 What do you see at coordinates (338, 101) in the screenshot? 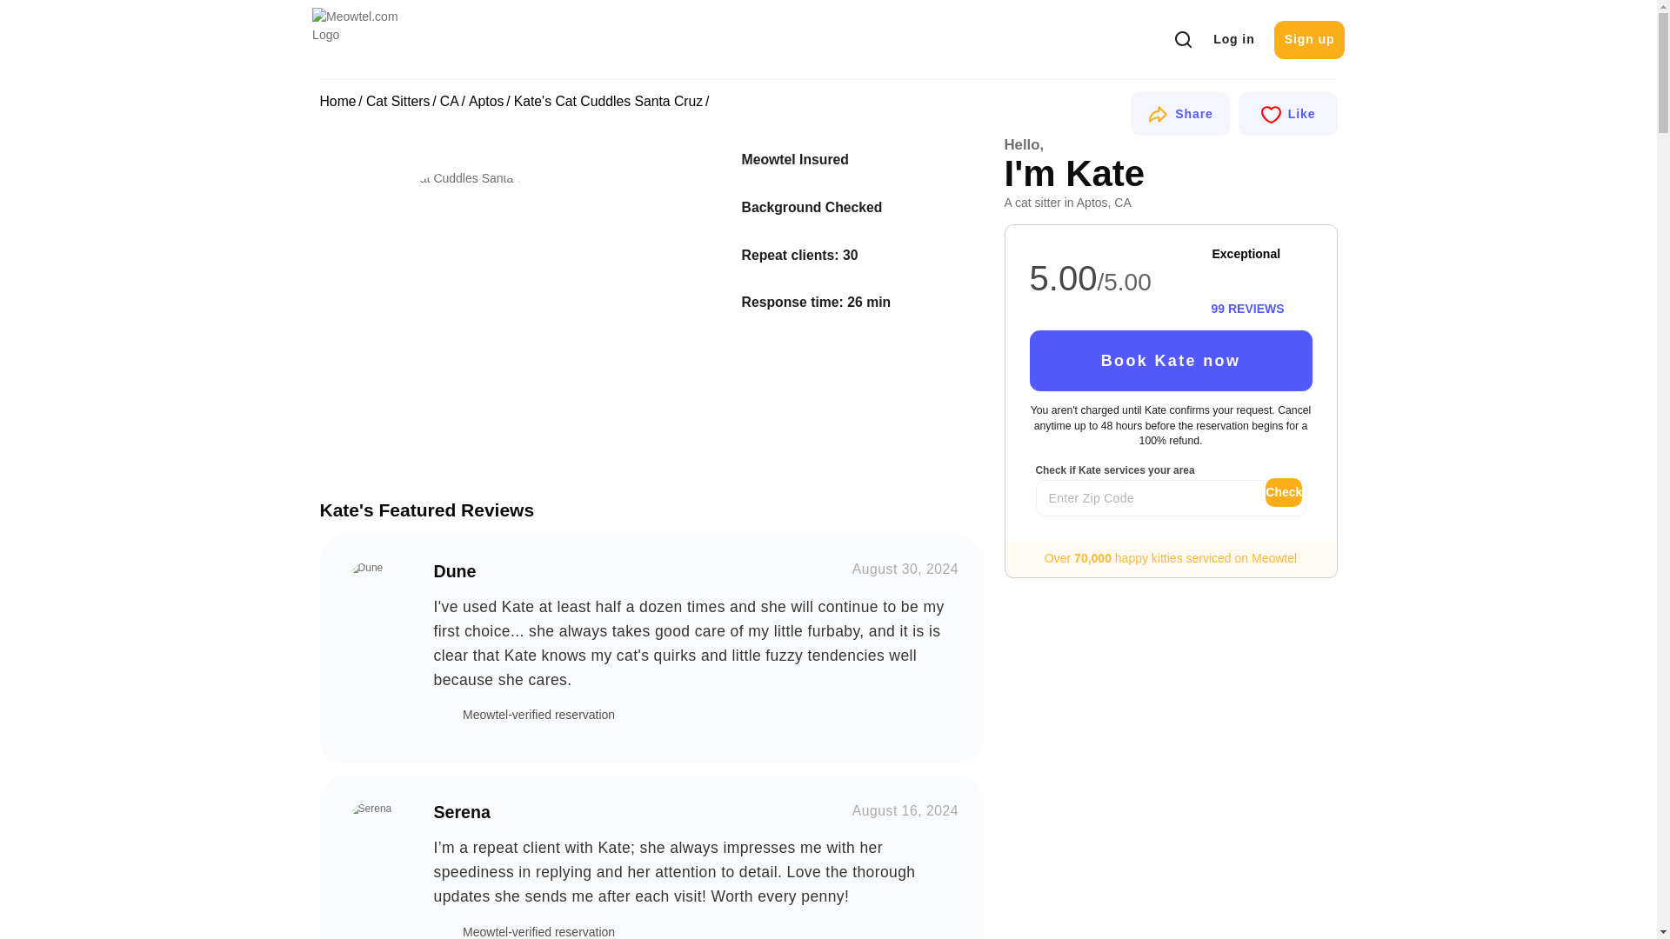
I see `Home` at bounding box center [338, 101].